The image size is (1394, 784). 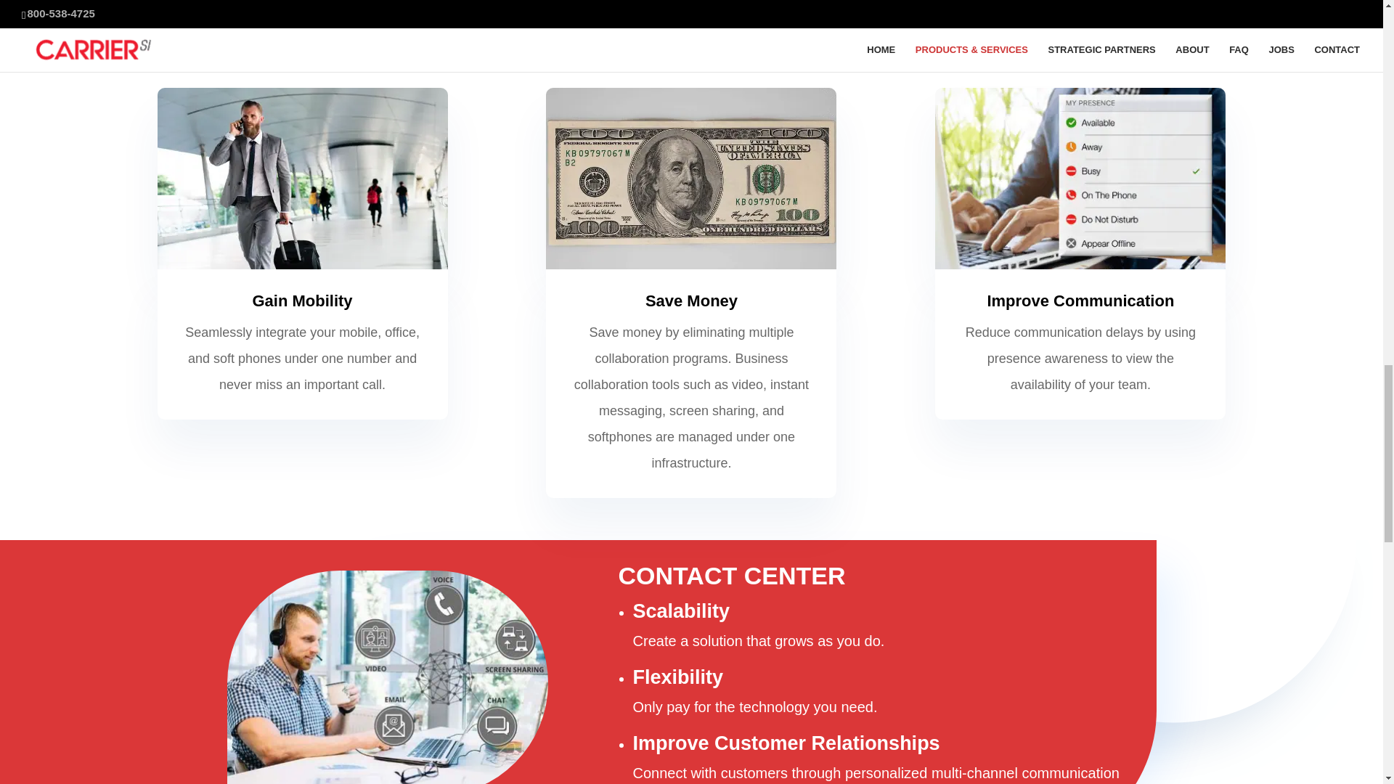 What do you see at coordinates (302, 179) in the screenshot?
I see `Mobility` at bounding box center [302, 179].